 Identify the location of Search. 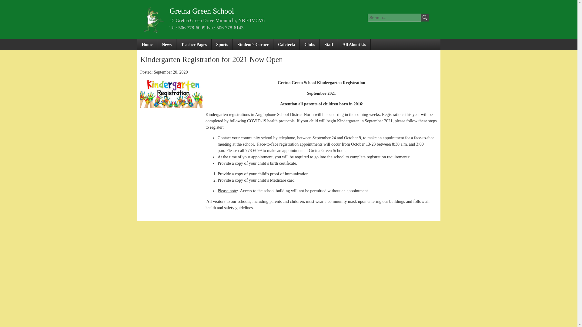
(425, 18).